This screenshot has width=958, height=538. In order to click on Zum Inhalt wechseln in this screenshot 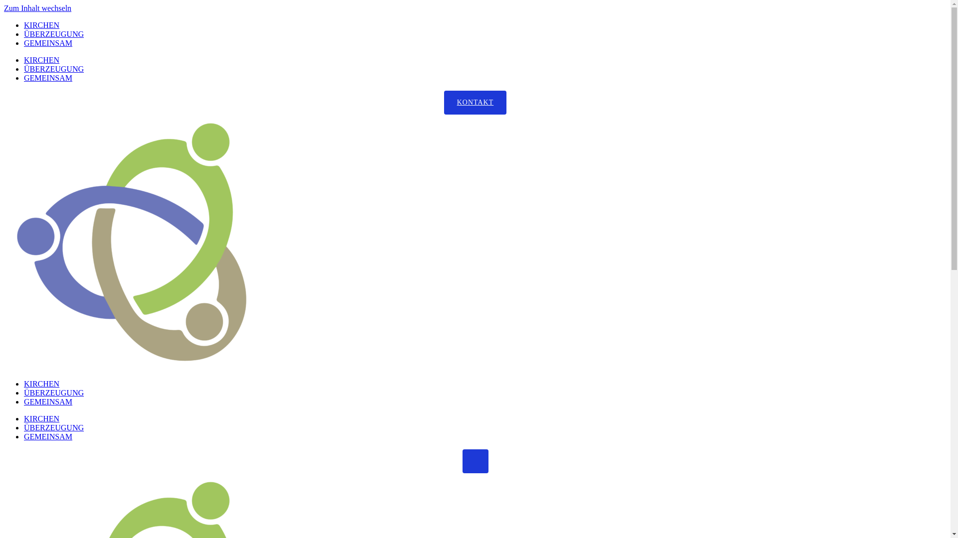, I will do `click(38, 8)`.